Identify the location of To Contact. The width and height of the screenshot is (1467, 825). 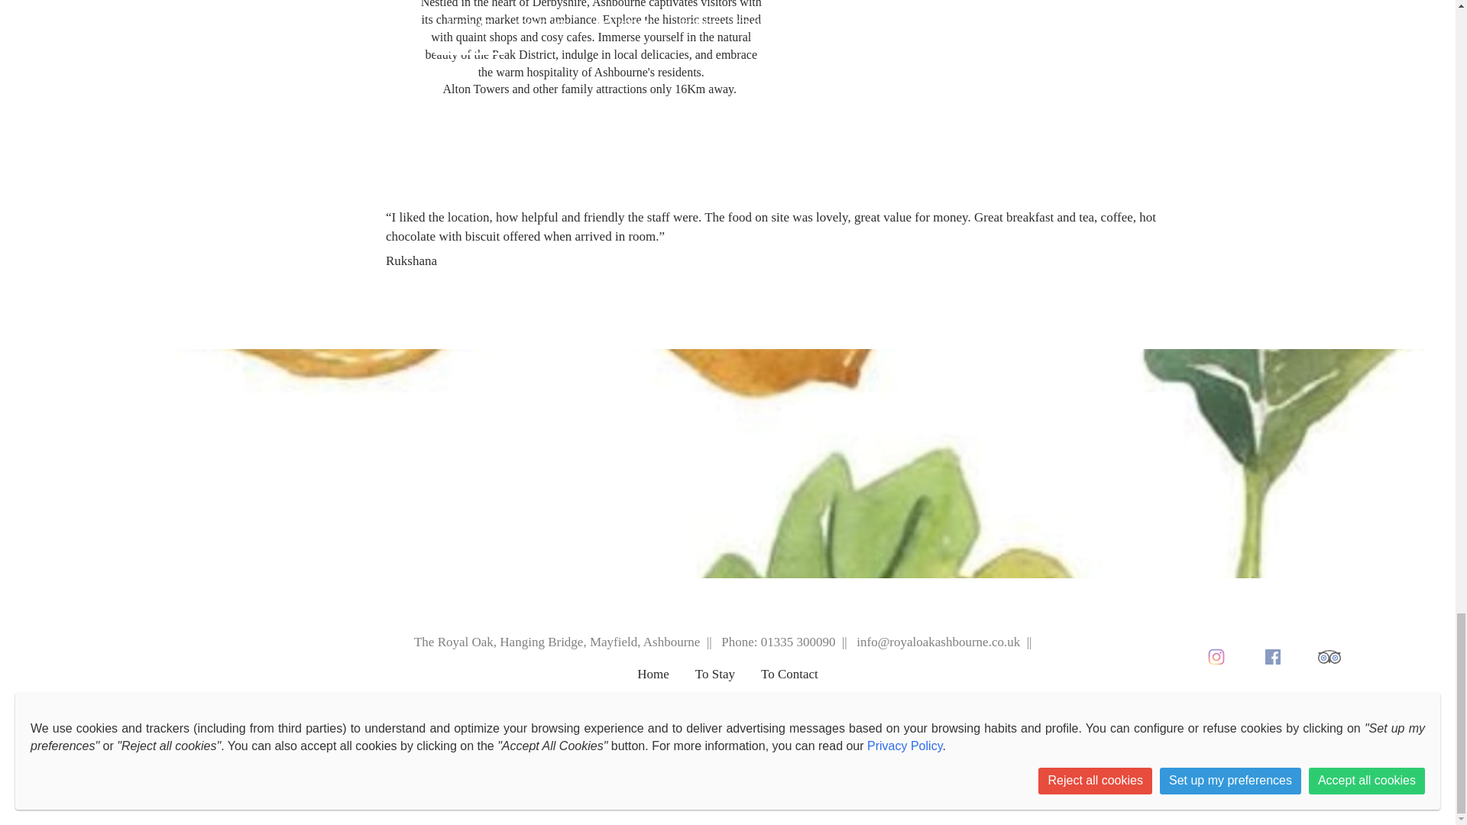
(790, 680).